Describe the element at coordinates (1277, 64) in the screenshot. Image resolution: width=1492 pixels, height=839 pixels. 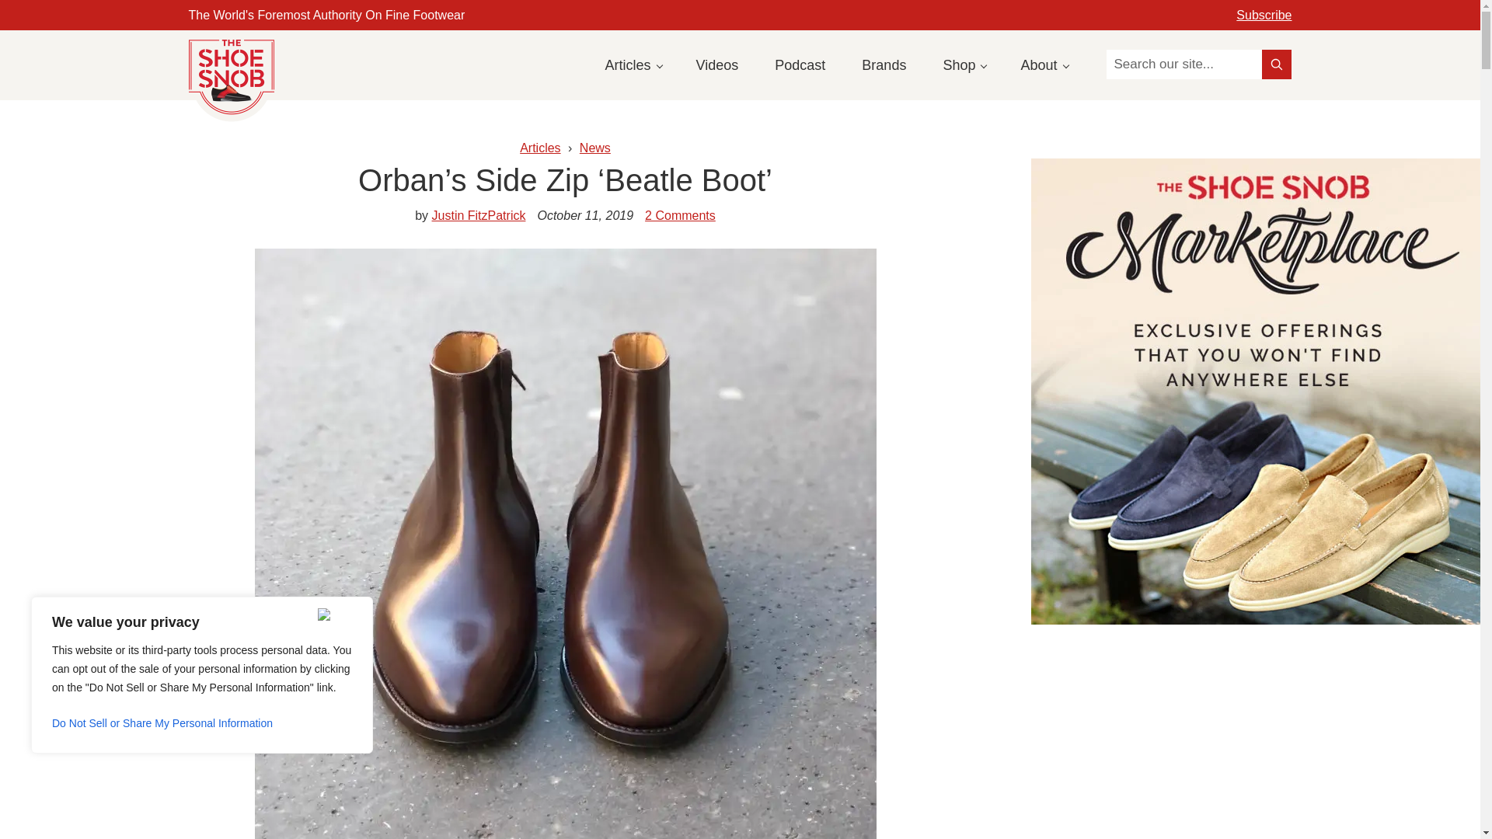
I see `Submit search` at that location.